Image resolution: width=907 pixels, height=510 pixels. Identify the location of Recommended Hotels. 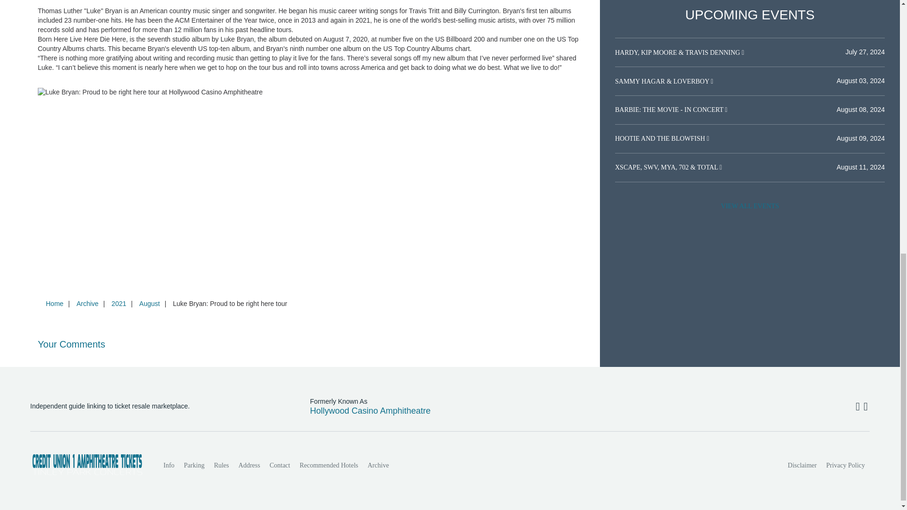
(329, 465).